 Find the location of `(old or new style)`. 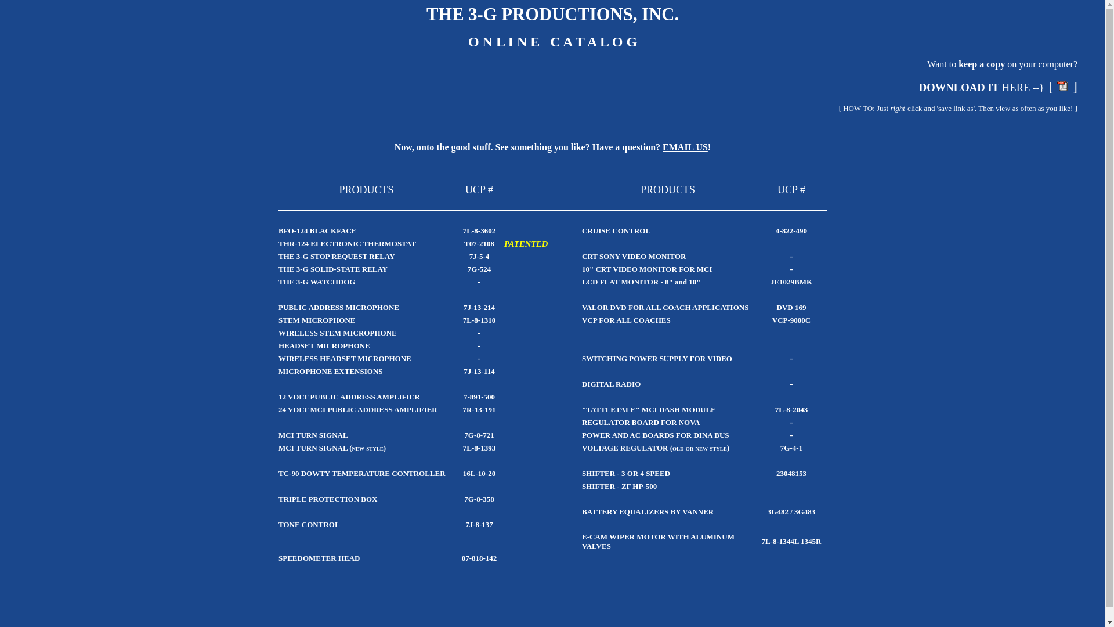

(old or new style) is located at coordinates (700, 447).